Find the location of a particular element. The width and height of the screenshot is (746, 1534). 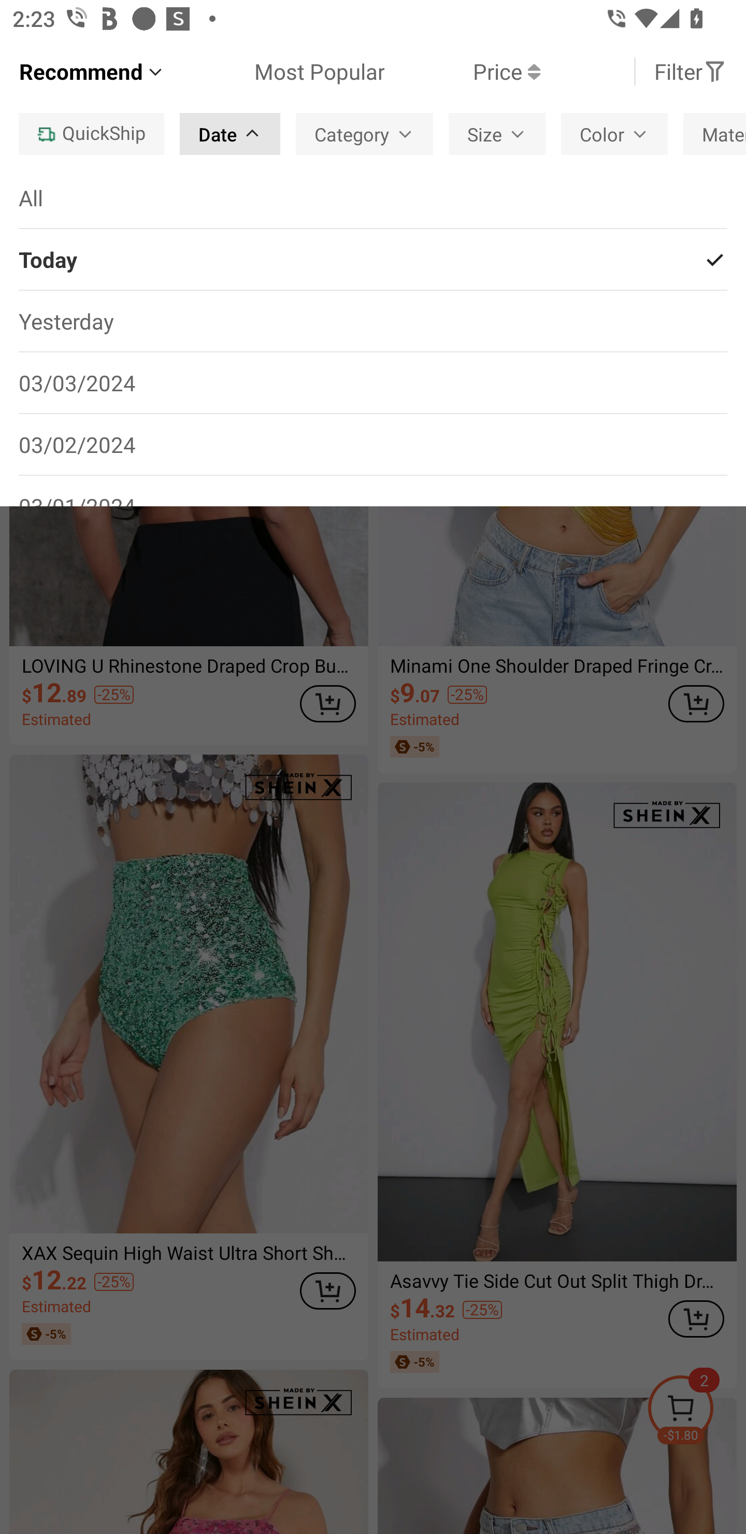

Filter is located at coordinates (690, 72).